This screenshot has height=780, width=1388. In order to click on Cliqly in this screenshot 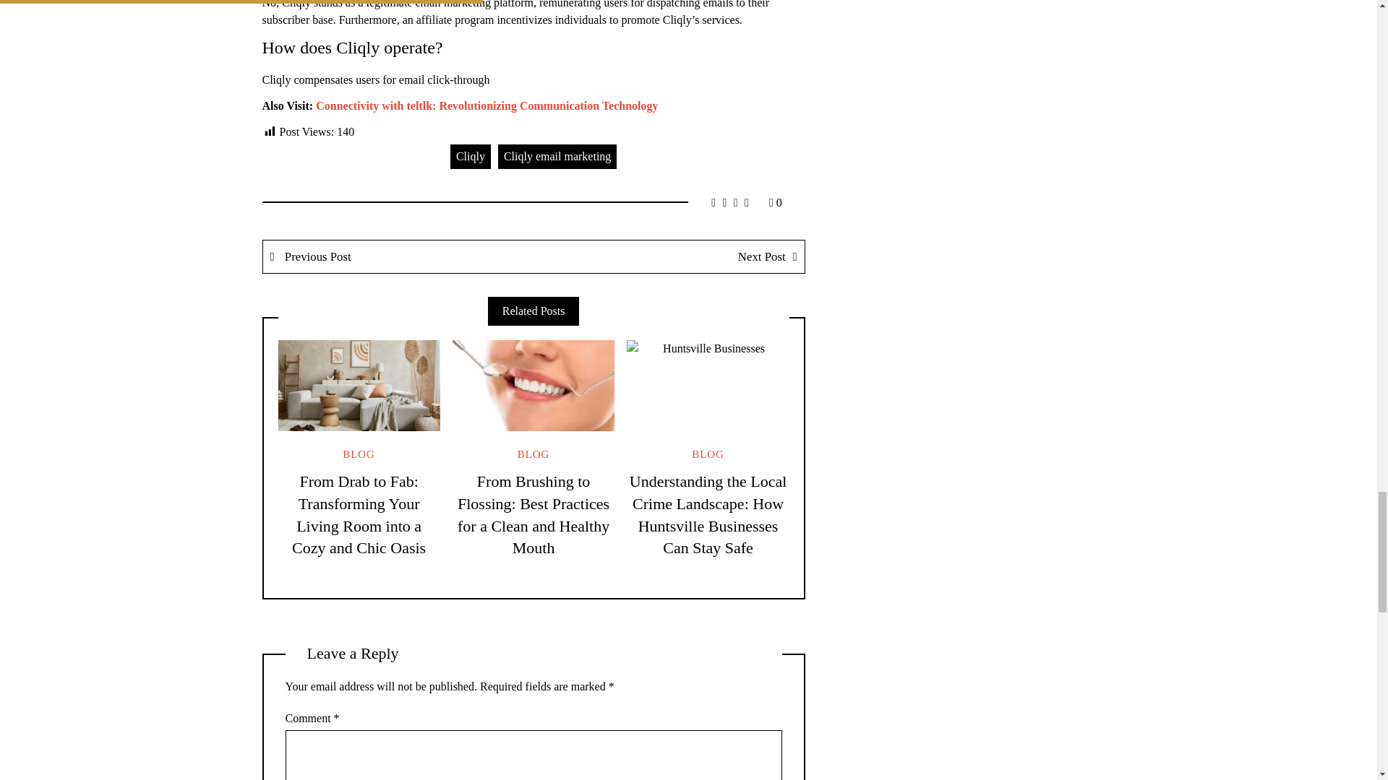, I will do `click(470, 156)`.